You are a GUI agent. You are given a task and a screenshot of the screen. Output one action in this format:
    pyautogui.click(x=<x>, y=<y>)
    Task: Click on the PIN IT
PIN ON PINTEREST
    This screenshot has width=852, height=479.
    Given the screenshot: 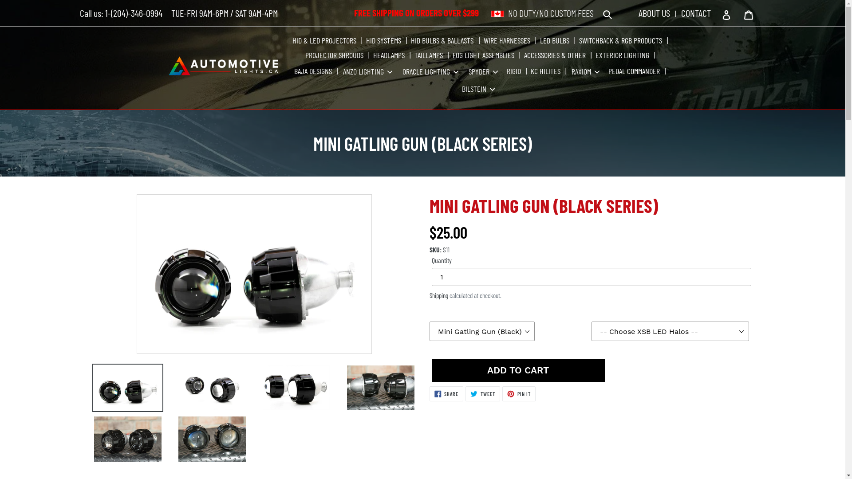 What is the action you would take?
    pyautogui.click(x=519, y=394)
    